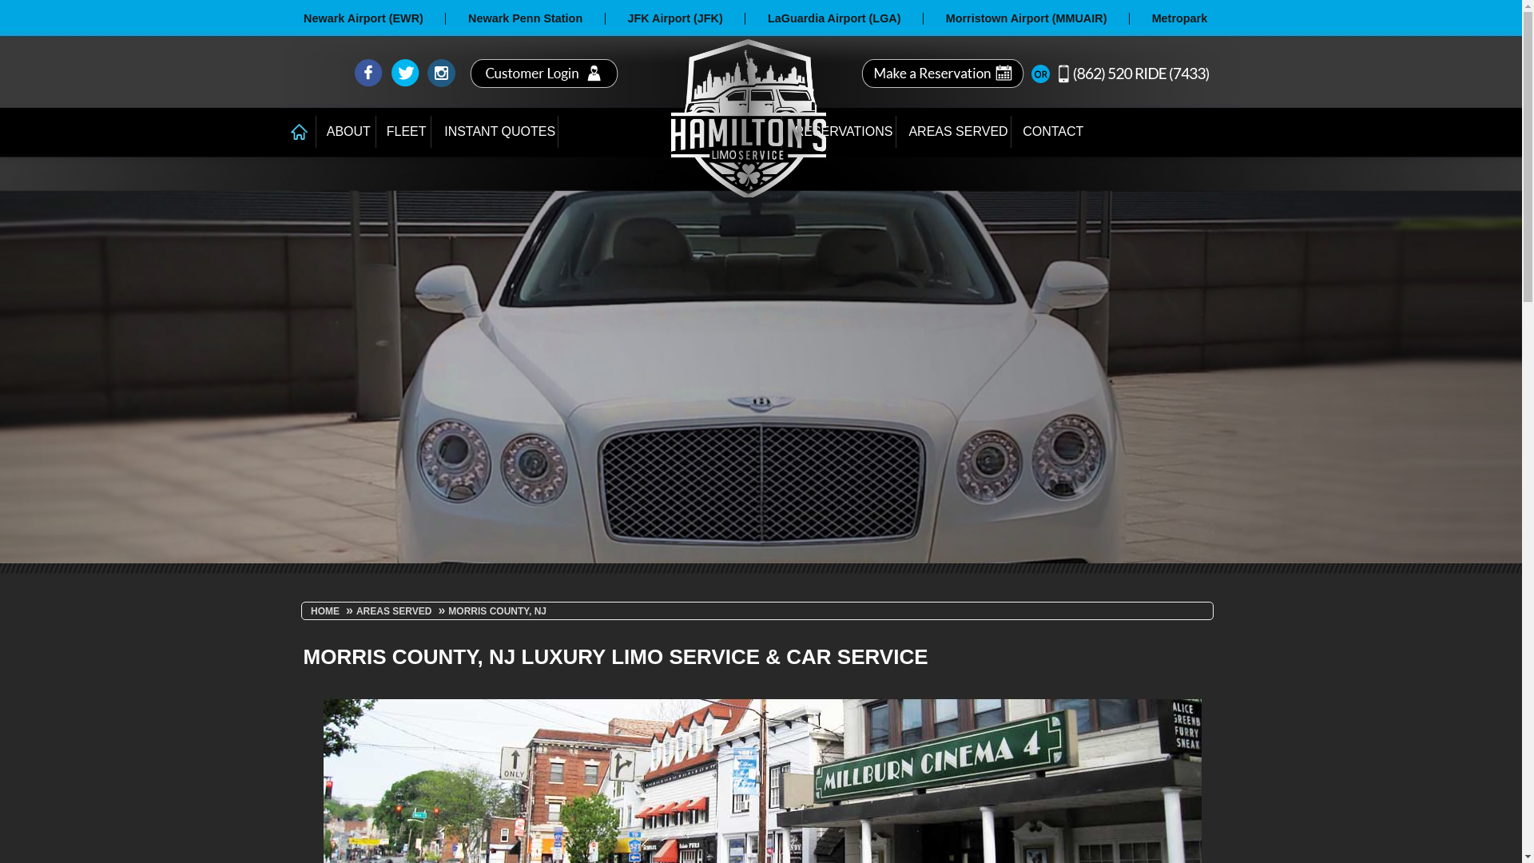 The width and height of the screenshot is (1534, 863). Describe the element at coordinates (525, 18) in the screenshot. I see `Newark Penn Station` at that location.